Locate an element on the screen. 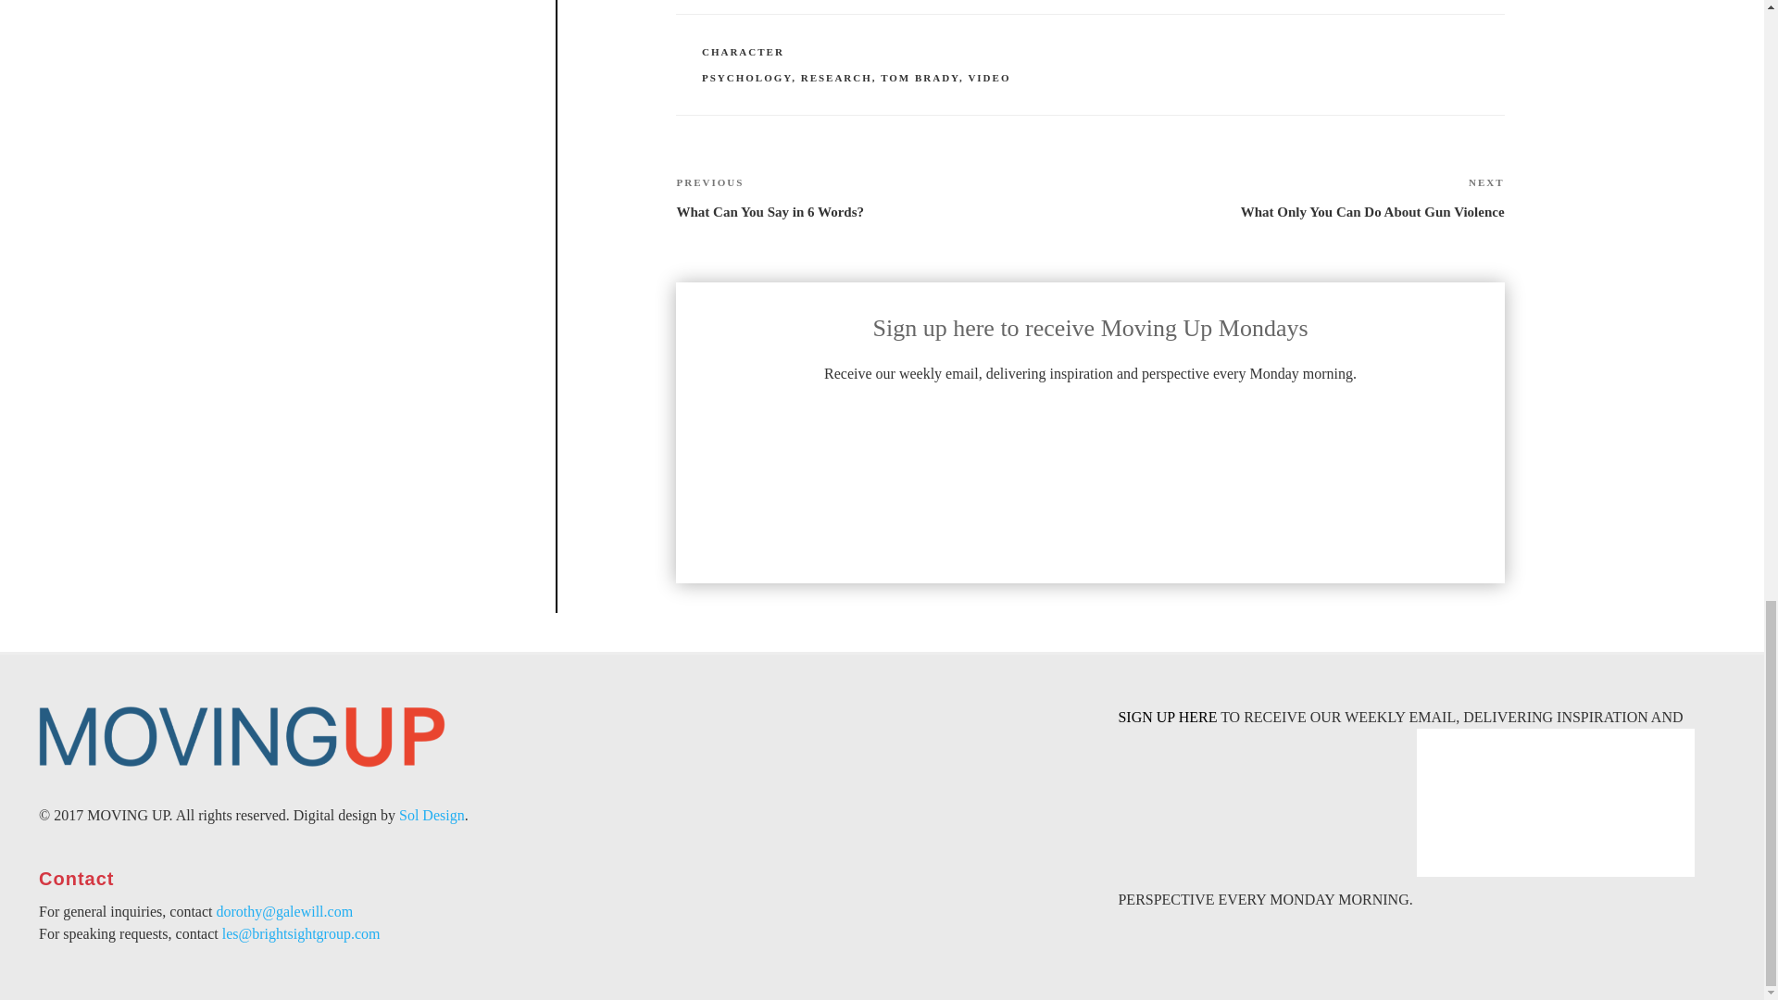  CHARACTER is located at coordinates (1297, 196).